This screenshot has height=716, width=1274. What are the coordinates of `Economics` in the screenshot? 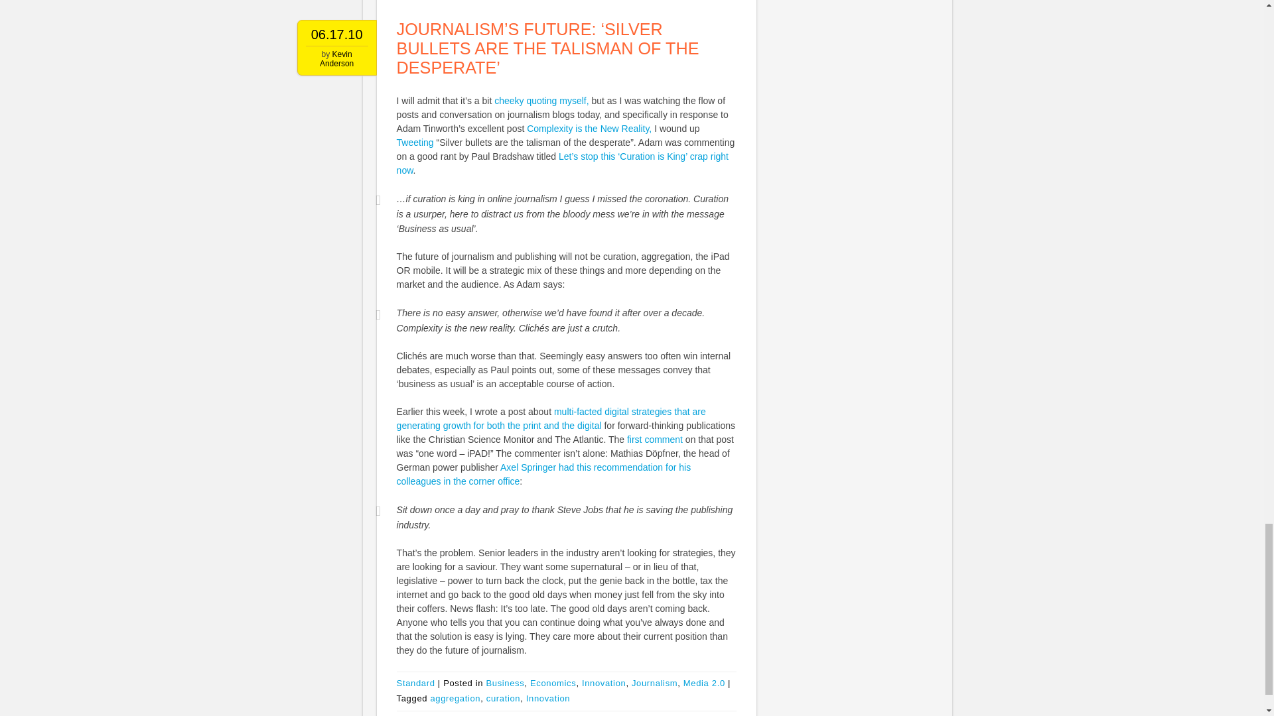 It's located at (552, 683).